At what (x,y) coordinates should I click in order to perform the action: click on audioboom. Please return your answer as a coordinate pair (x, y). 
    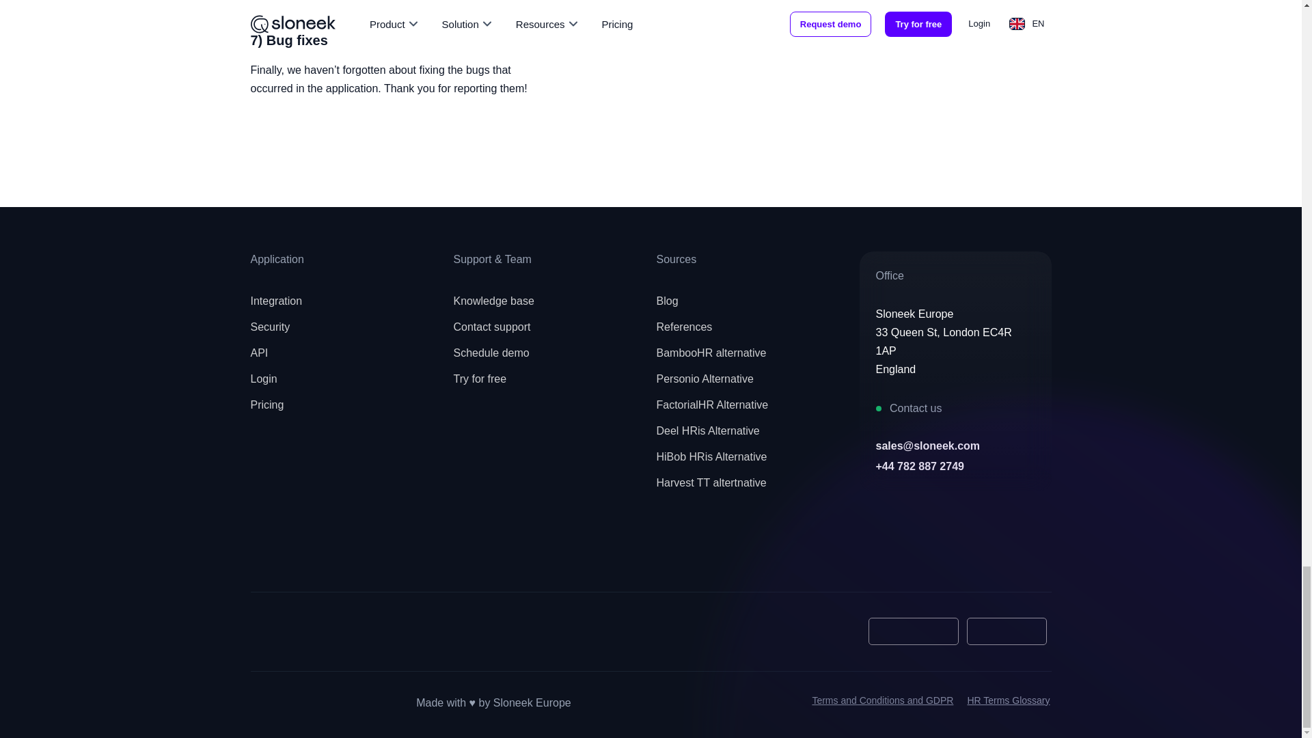
    Looking at the image, I should click on (450, 551).